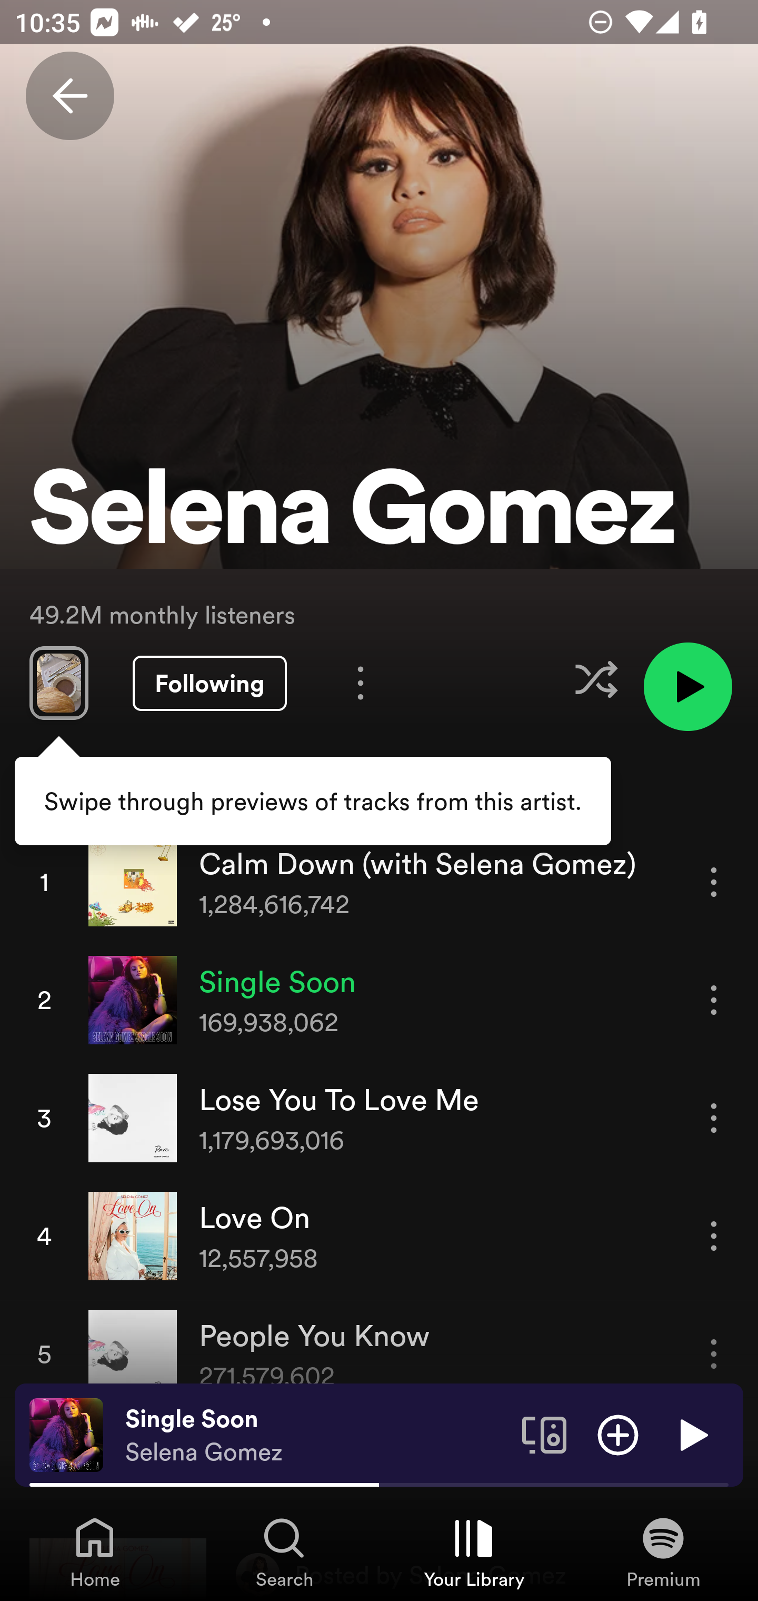 Image resolution: width=758 pixels, height=1601 pixels. I want to click on 4 Love On 12,557,958 More options for song Love On, so click(379, 1236).